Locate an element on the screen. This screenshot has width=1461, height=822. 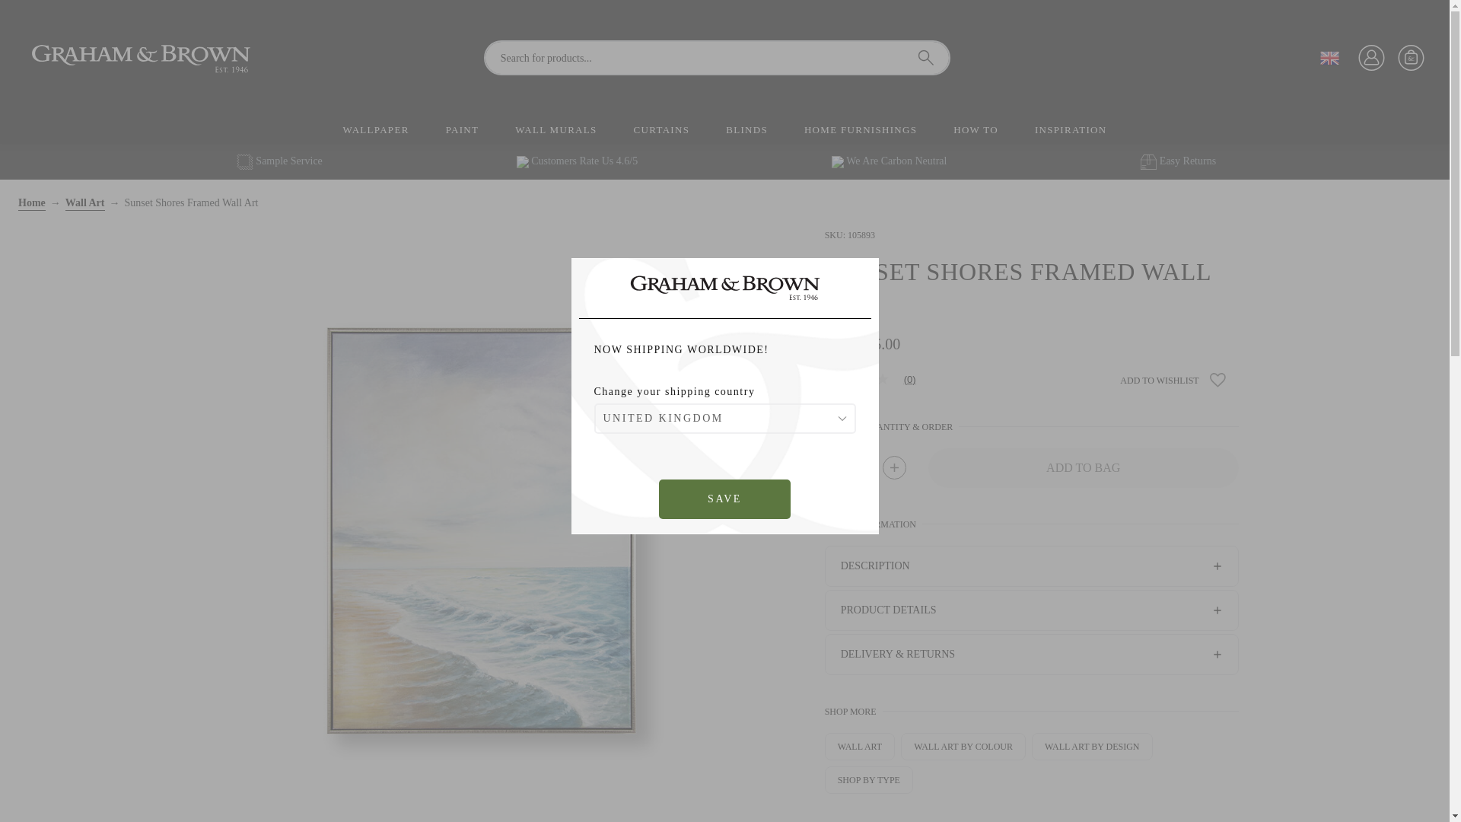
1 is located at coordinates (865, 467).